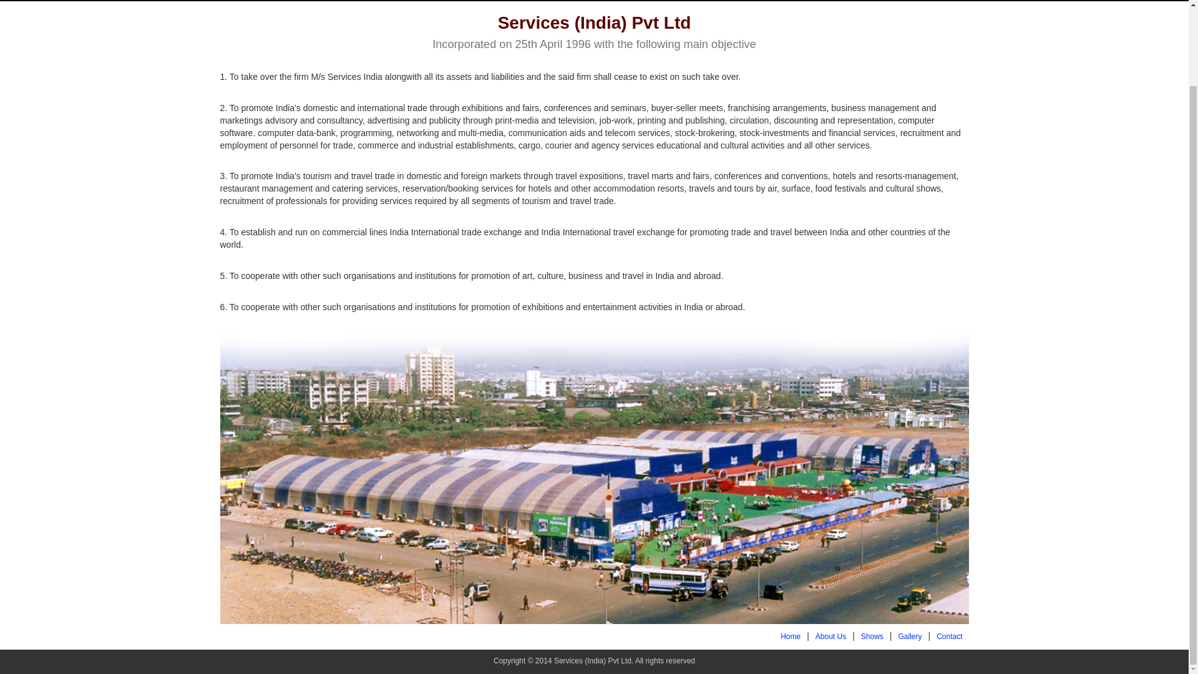 This screenshot has height=674, width=1198. What do you see at coordinates (790, 637) in the screenshot?
I see `Home` at bounding box center [790, 637].